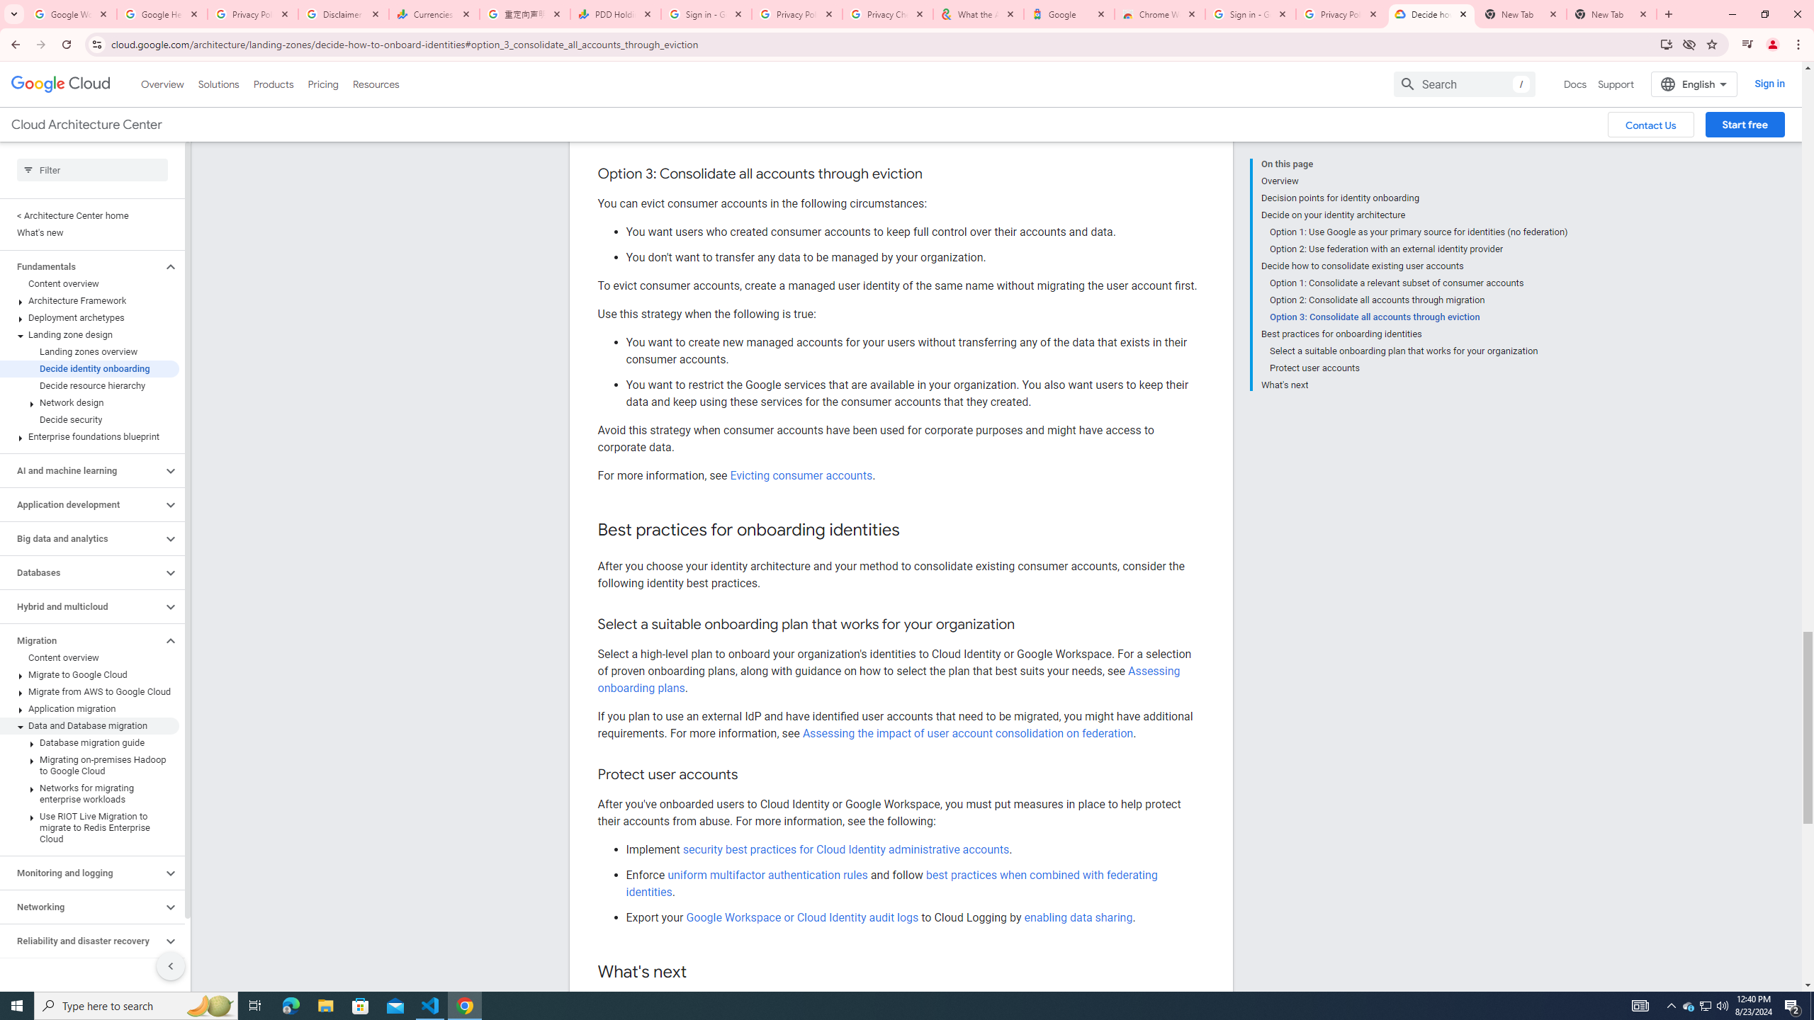 The width and height of the screenshot is (1814, 1020). What do you see at coordinates (434, 14) in the screenshot?
I see `Currencies - Google Finance` at bounding box center [434, 14].